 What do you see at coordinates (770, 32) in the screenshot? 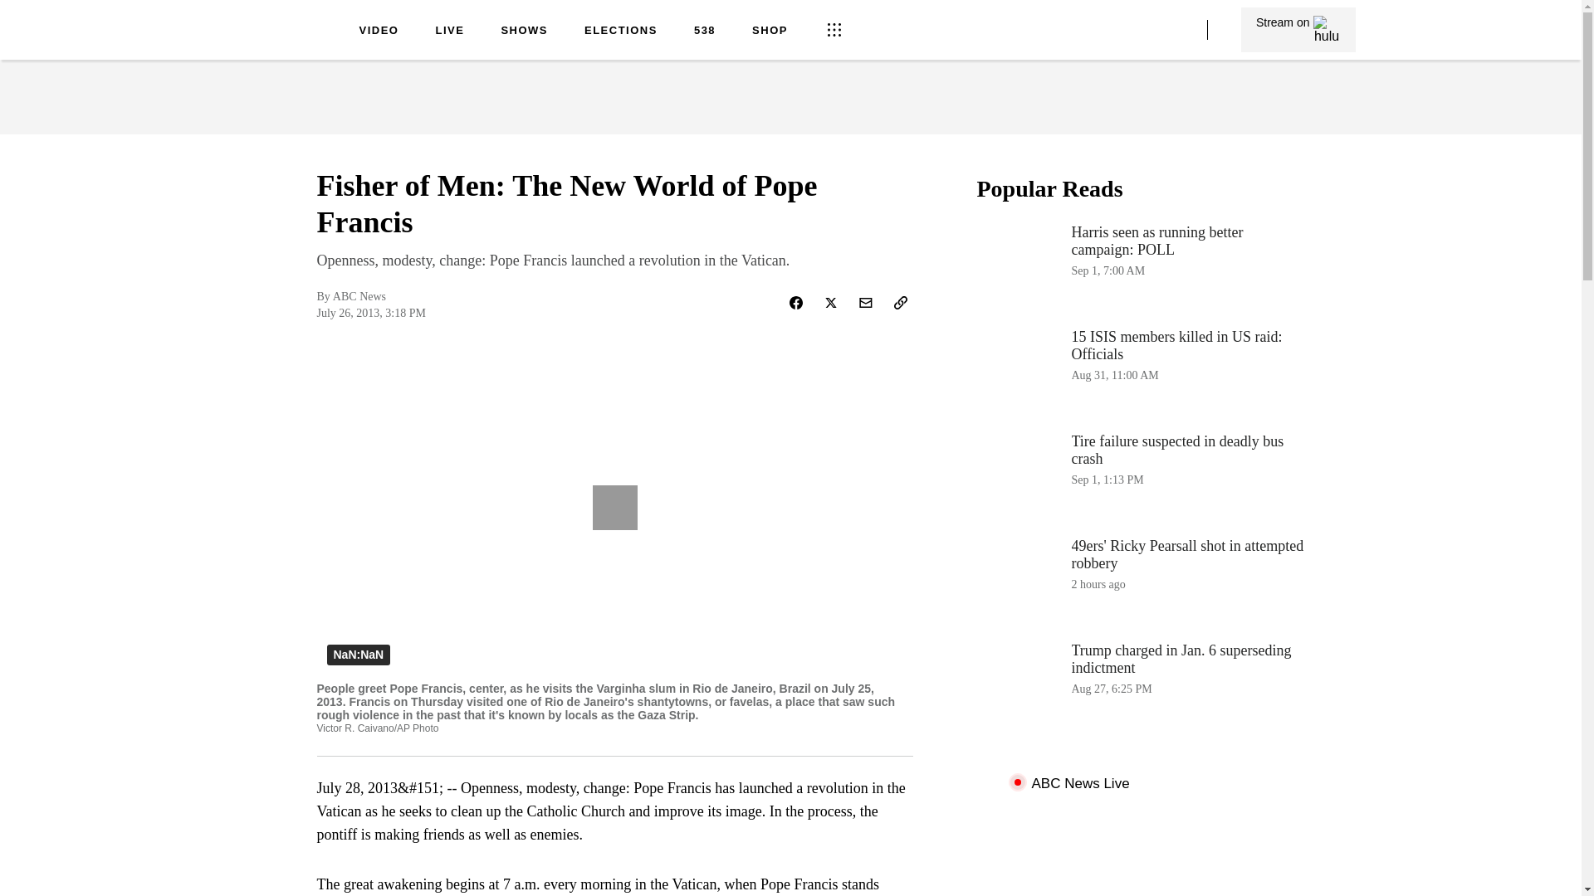
I see `SHOP` at bounding box center [770, 32].